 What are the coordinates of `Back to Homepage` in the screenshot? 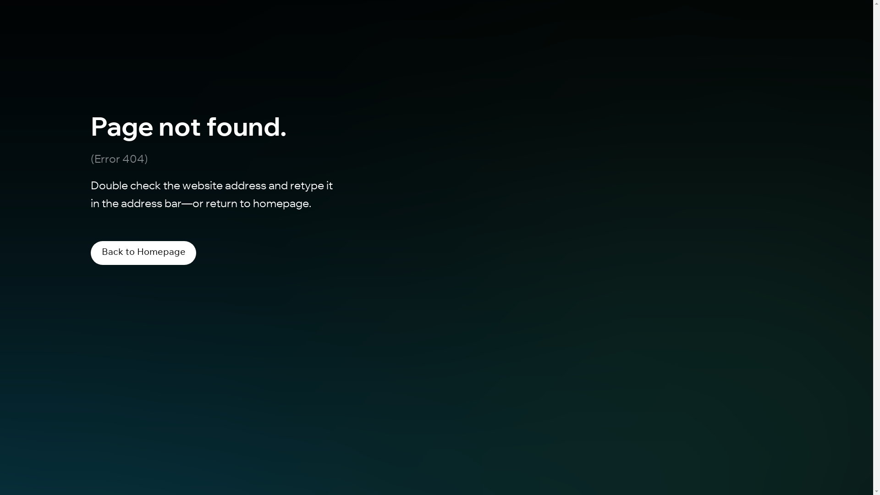 It's located at (143, 253).